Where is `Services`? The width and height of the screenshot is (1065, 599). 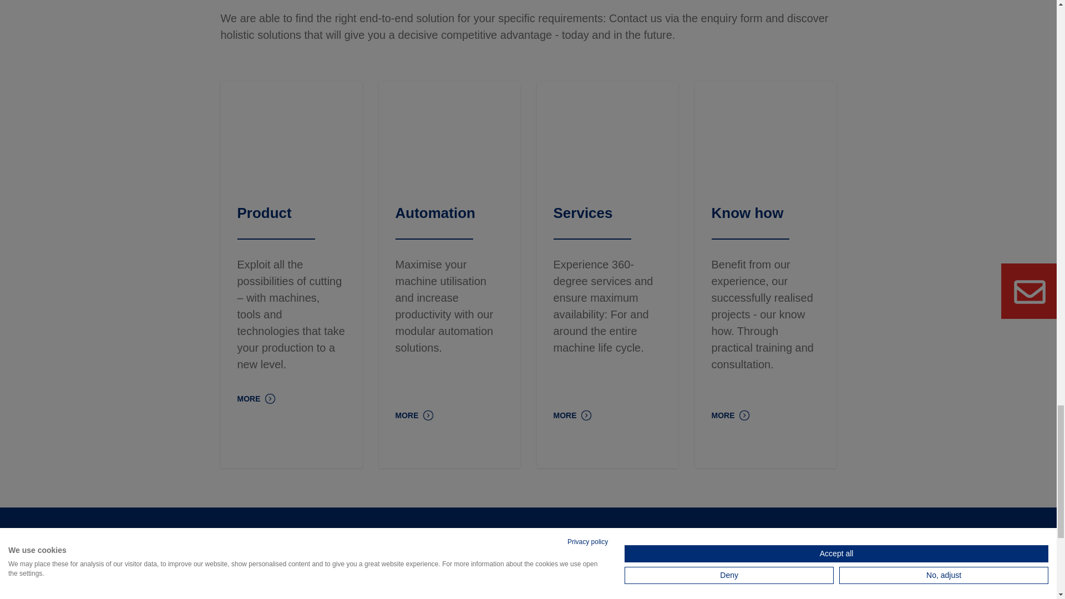
Services is located at coordinates (584, 213).